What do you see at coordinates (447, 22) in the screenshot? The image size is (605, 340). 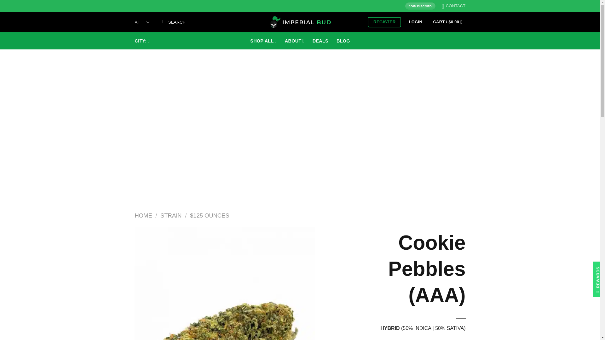 I see `Cart` at bounding box center [447, 22].